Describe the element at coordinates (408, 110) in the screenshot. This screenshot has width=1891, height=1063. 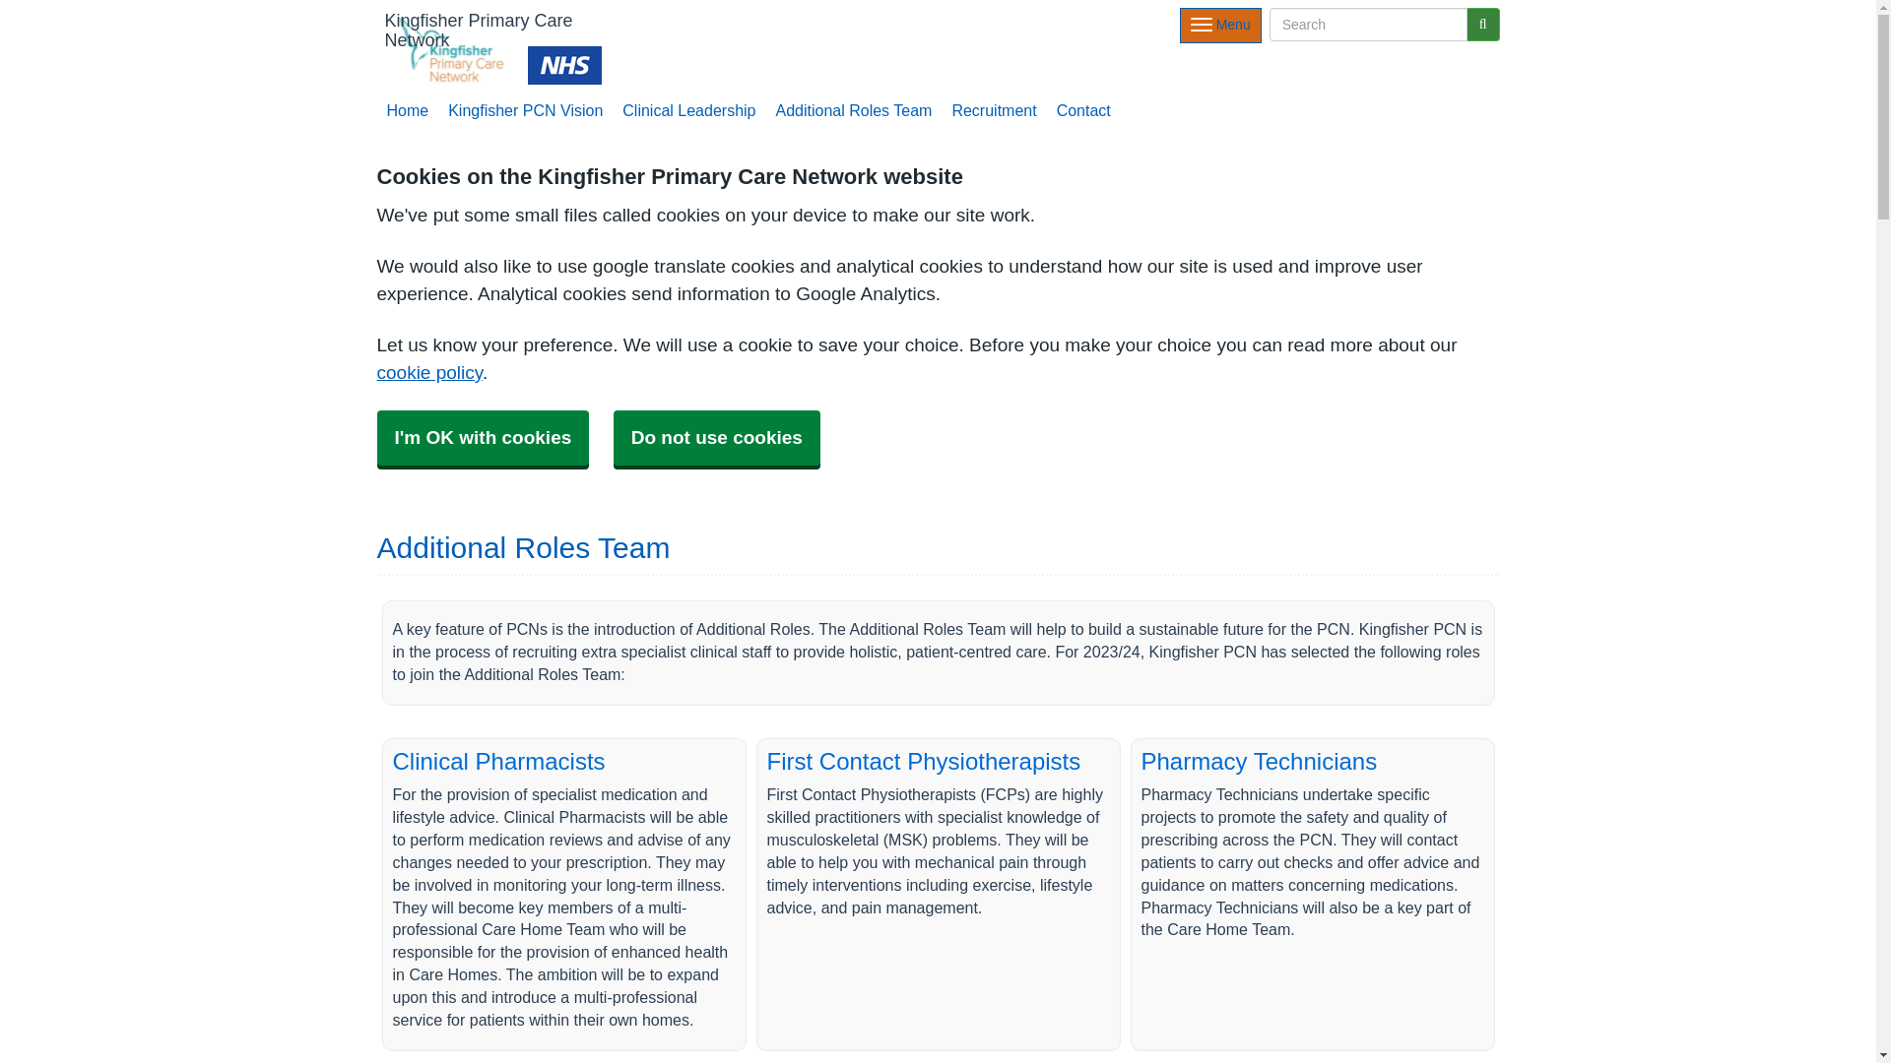
I see `Home` at that location.